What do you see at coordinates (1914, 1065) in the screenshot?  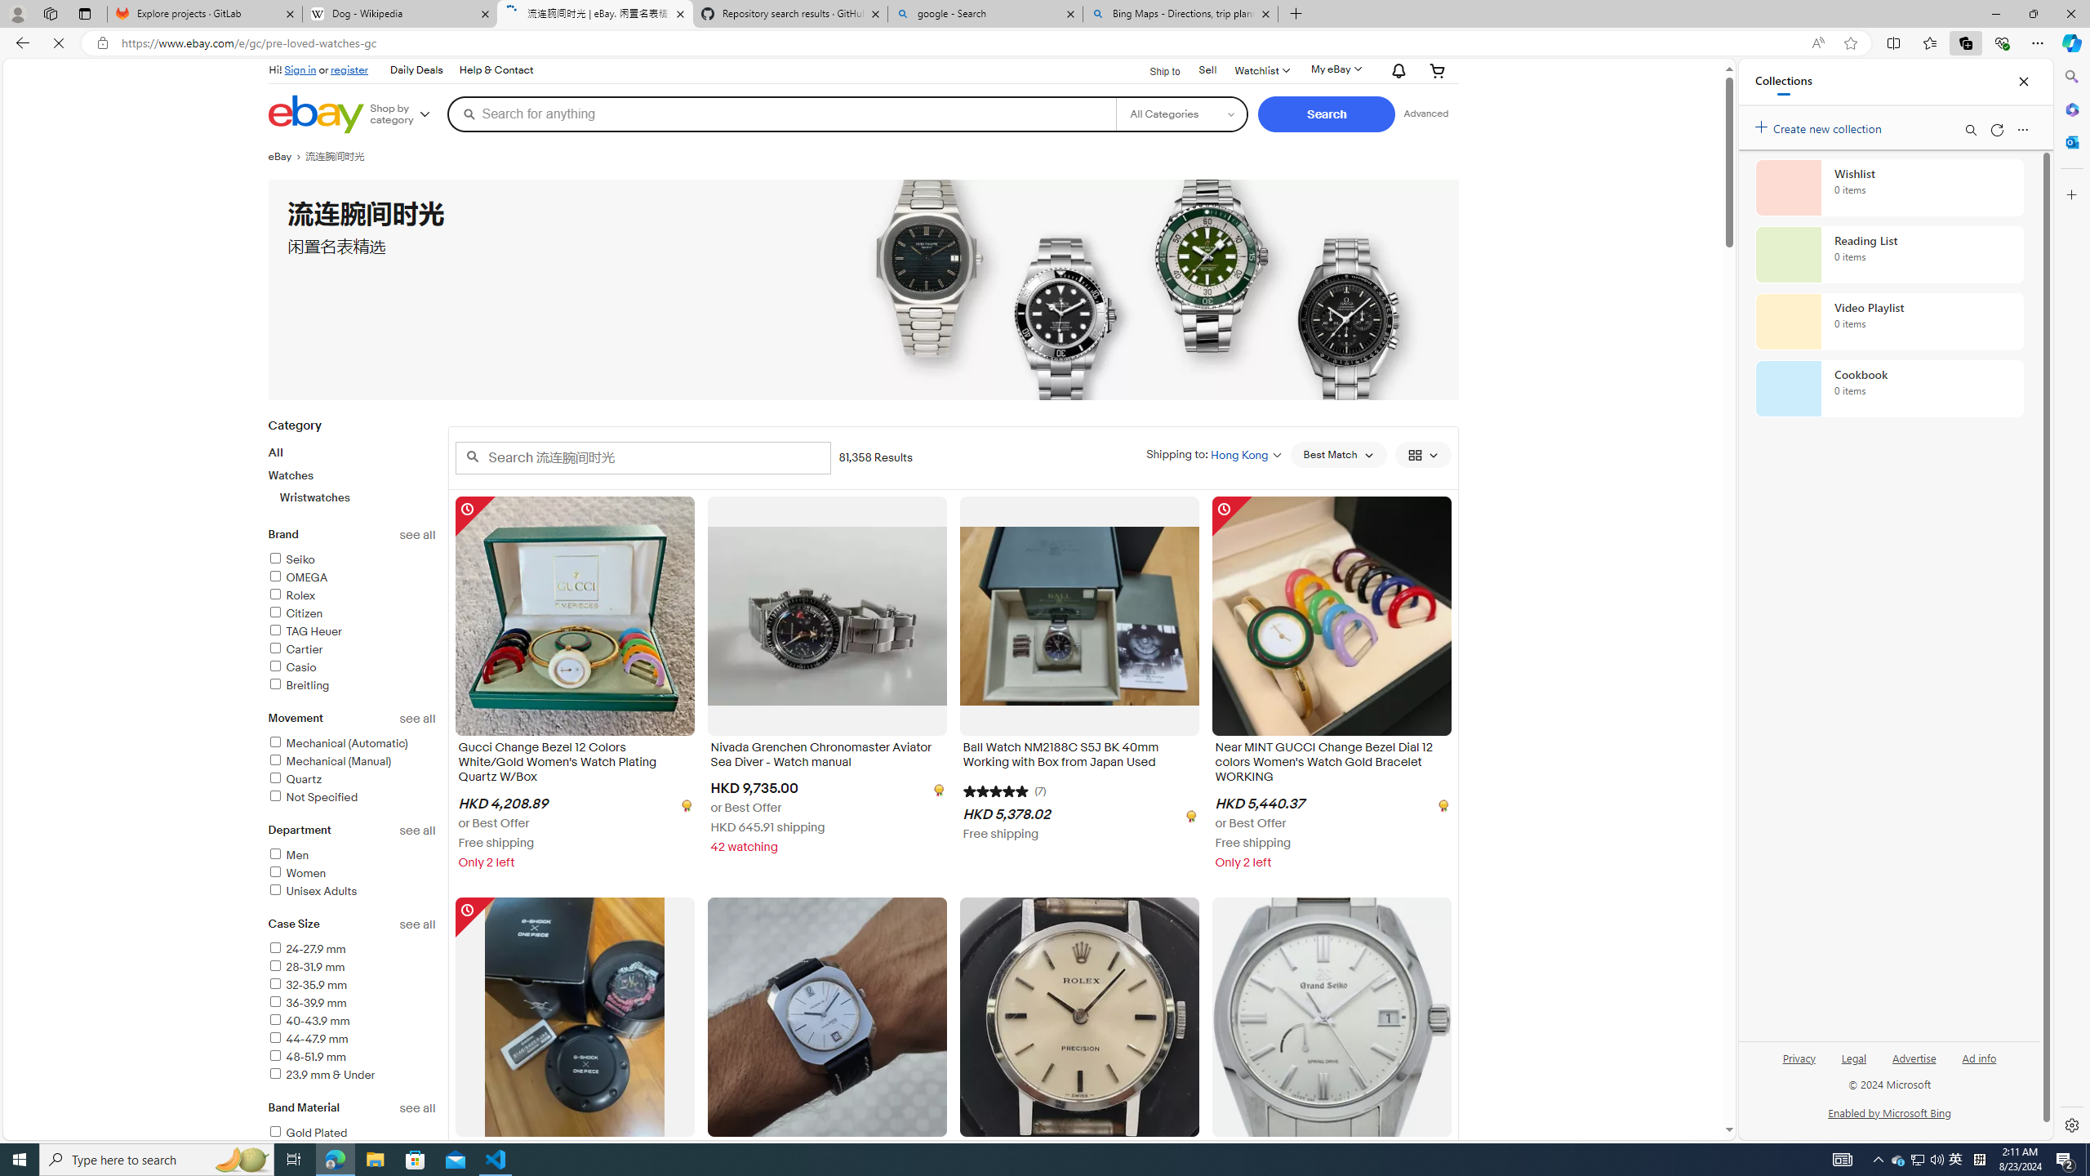 I see `Advertise` at bounding box center [1914, 1065].